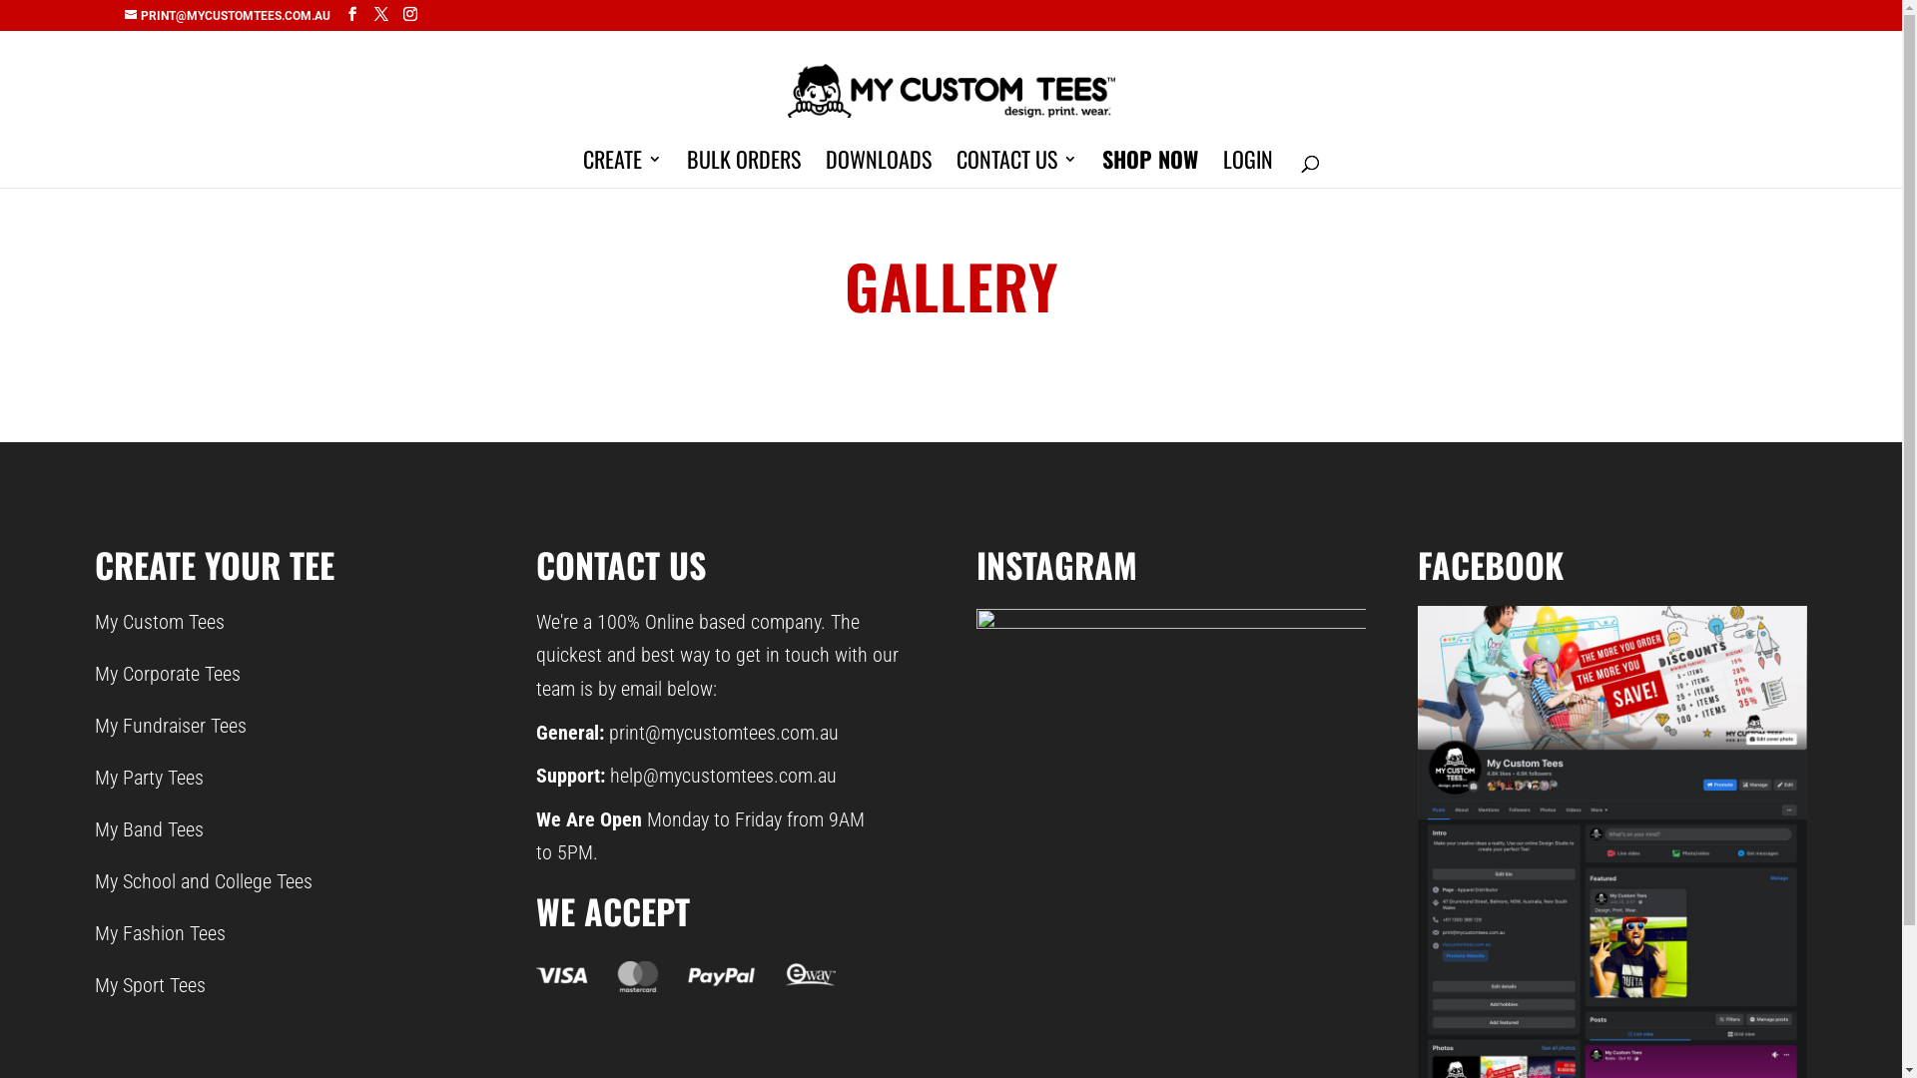 This screenshot has width=1917, height=1078. I want to click on print@mycustomtees.com.au, so click(724, 733).